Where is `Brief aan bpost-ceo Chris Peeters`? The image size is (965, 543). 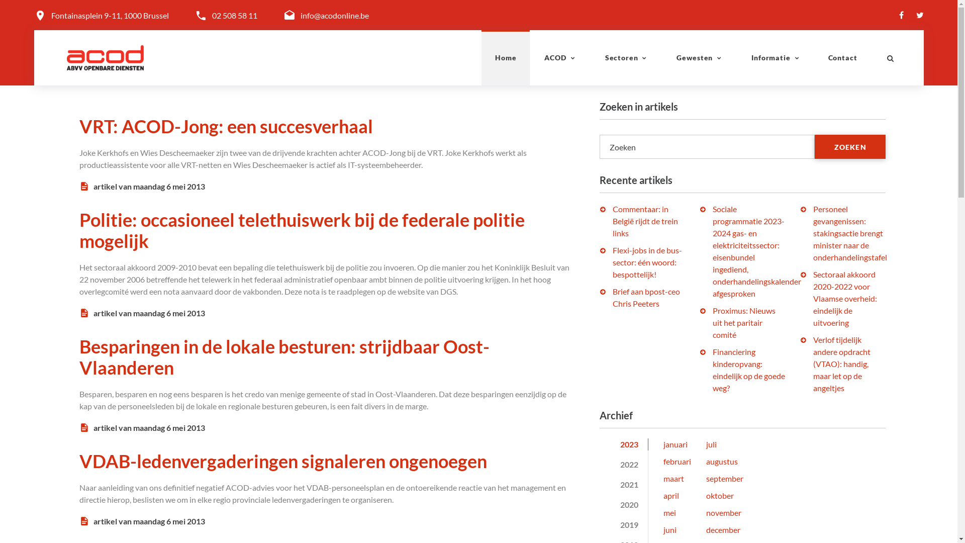 Brief aan bpost-ceo Chris Peeters is located at coordinates (646, 297).